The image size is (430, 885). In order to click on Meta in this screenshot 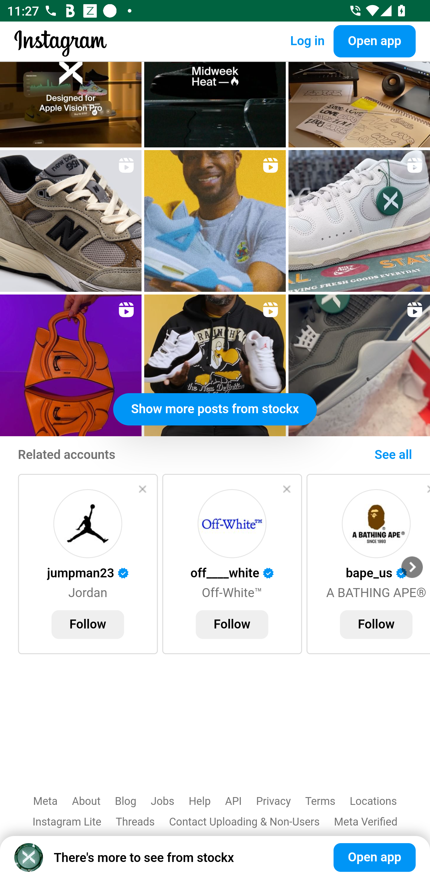, I will do `click(45, 801)`.